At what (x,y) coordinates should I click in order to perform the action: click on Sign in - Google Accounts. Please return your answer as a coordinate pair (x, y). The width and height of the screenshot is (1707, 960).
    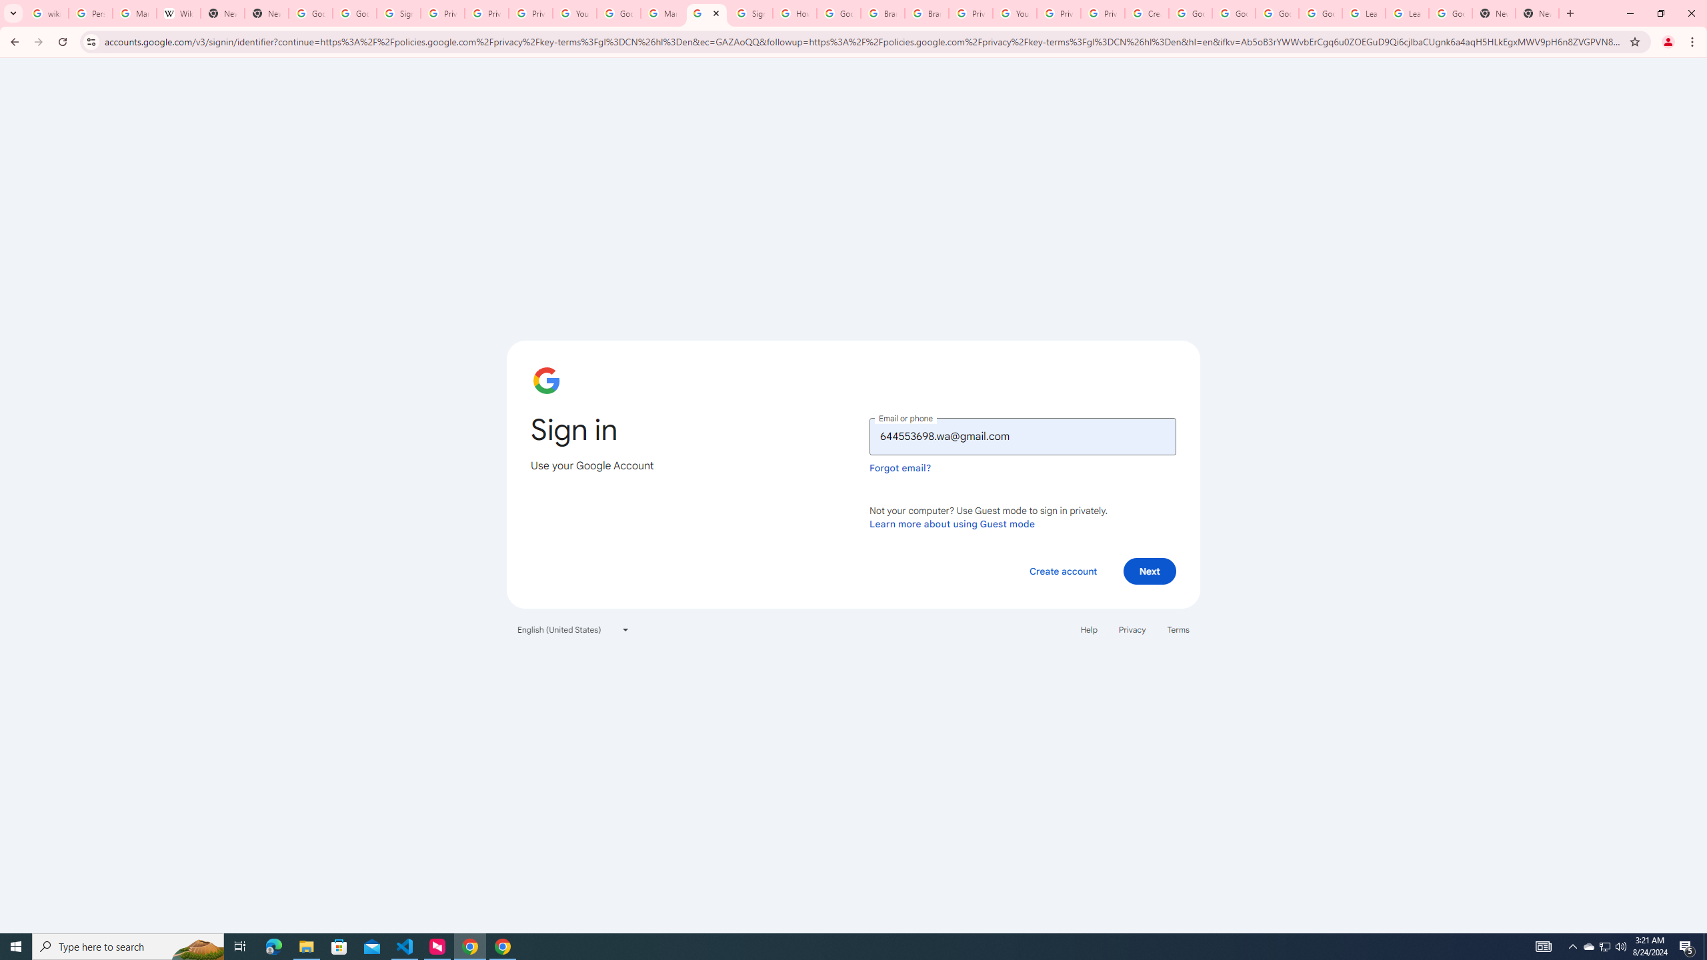
    Looking at the image, I should click on (749, 13).